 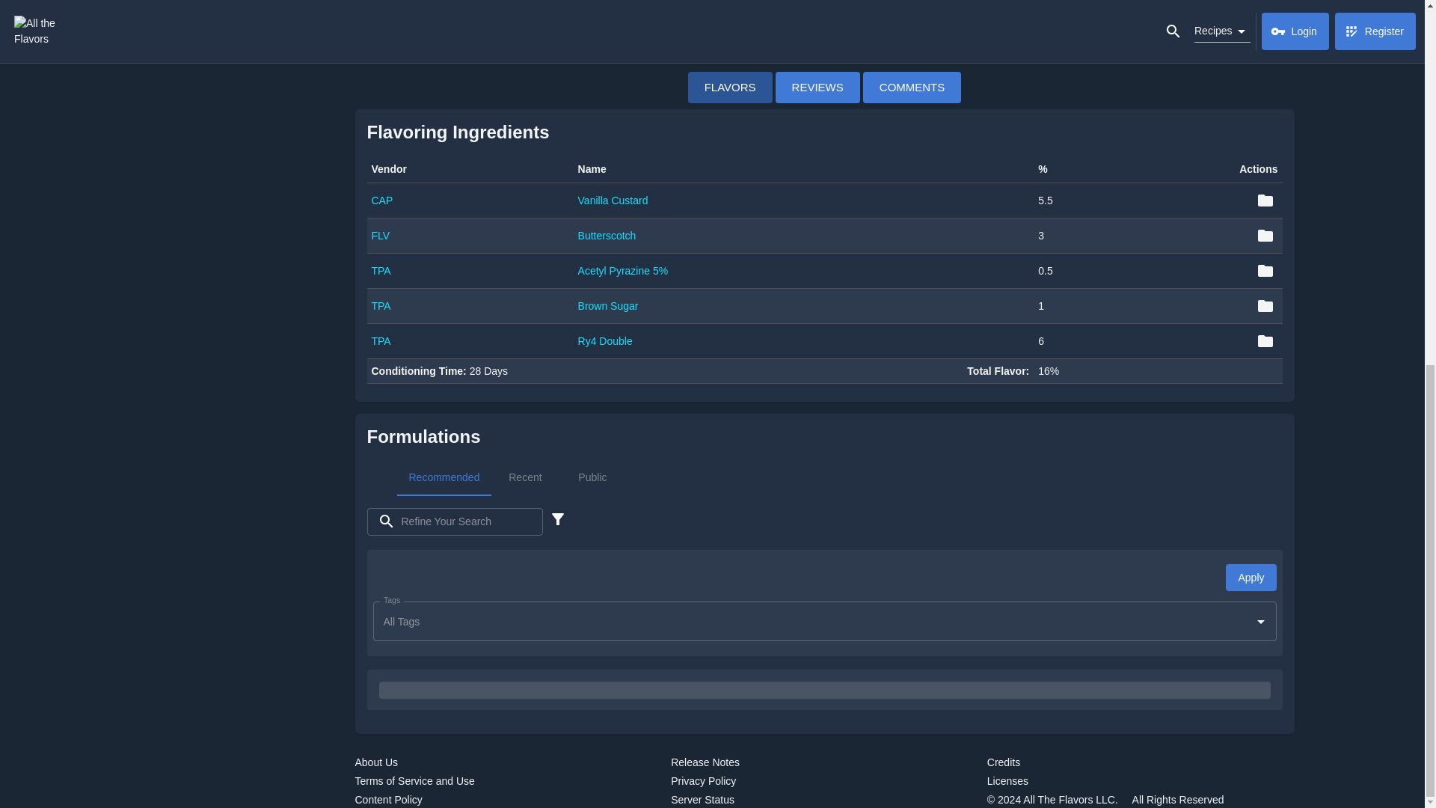 I want to click on TPA, so click(x=380, y=235).